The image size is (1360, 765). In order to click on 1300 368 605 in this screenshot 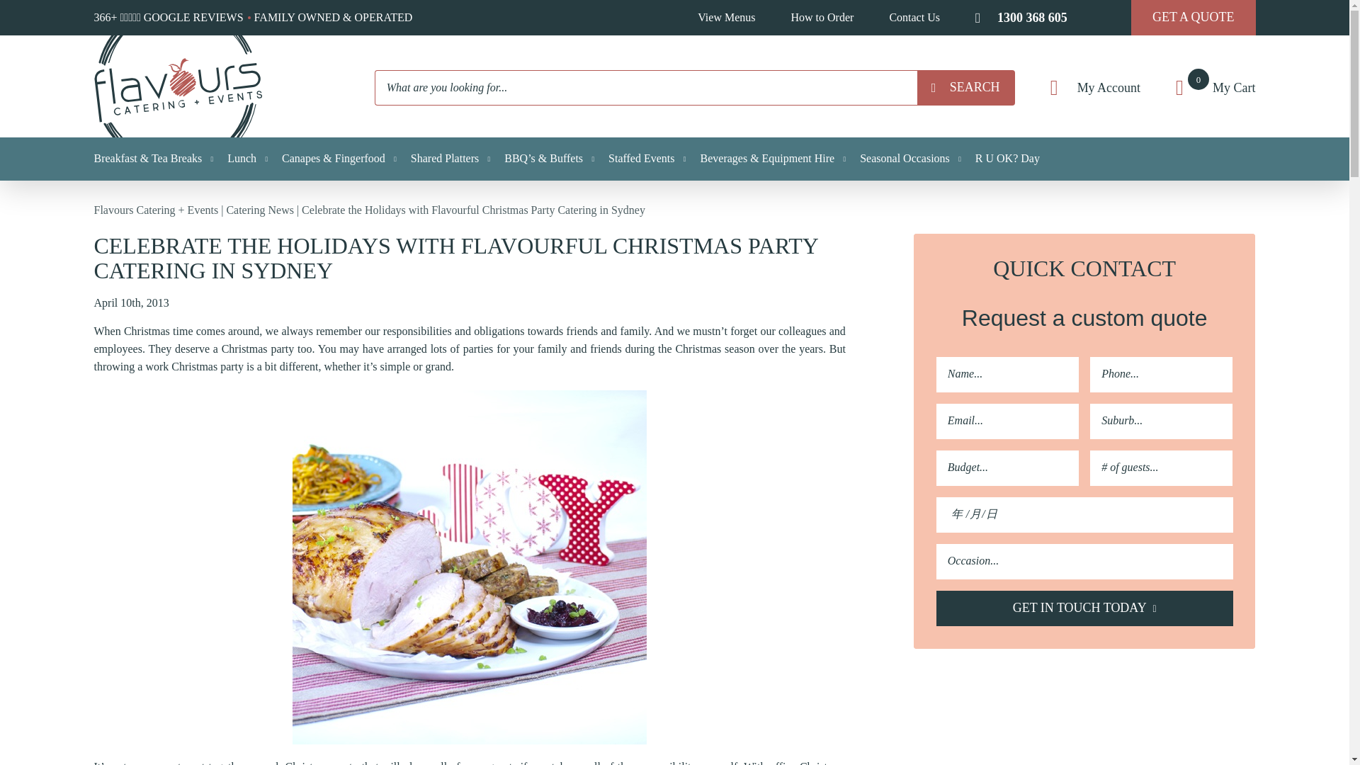, I will do `click(914, 18)`.